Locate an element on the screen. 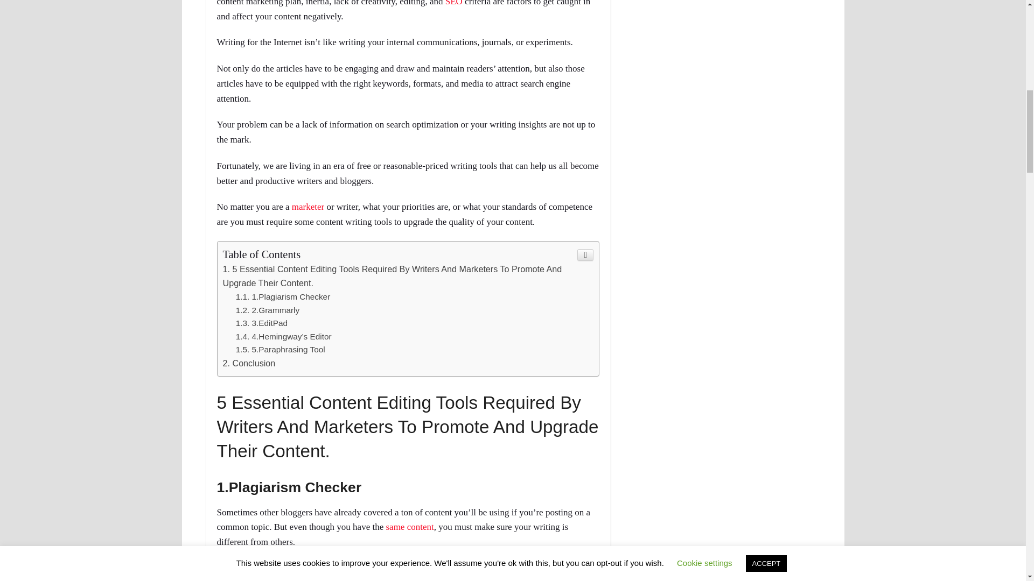  1.Plagiarism Checker  is located at coordinates (283, 297).